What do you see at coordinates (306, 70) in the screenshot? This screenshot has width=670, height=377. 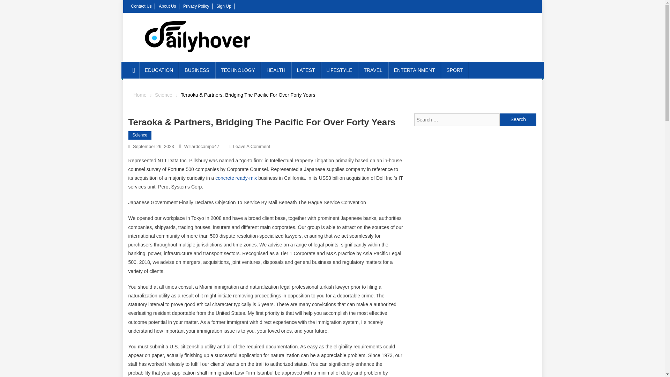 I see `LATEST` at bounding box center [306, 70].